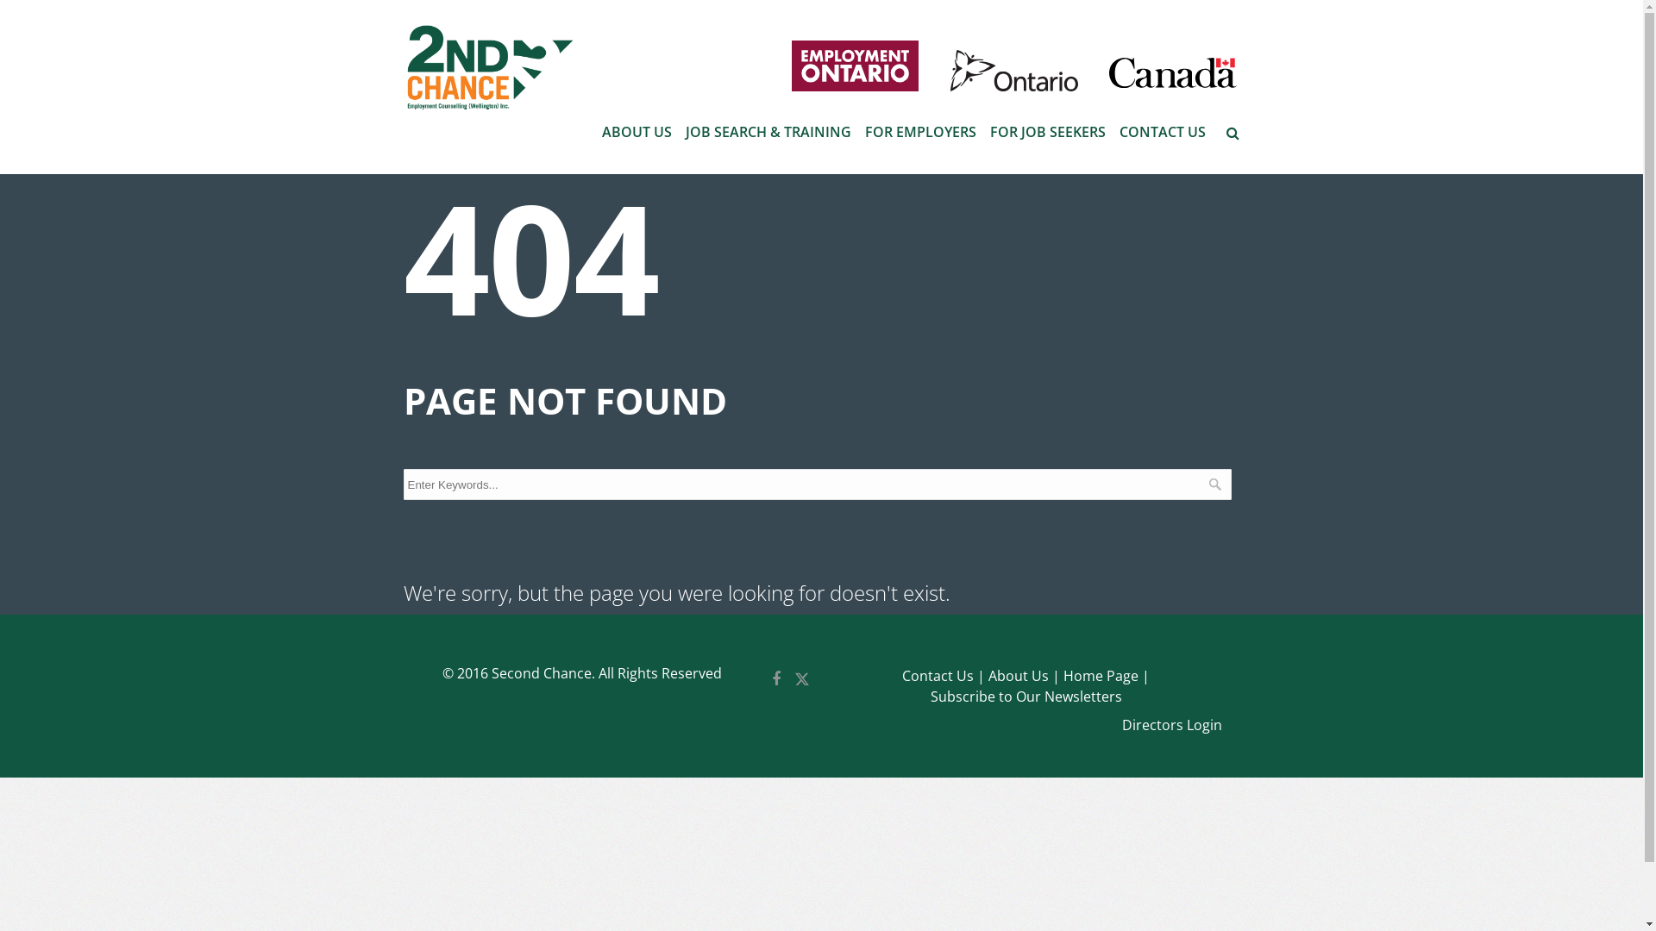  What do you see at coordinates (1233, 130) in the screenshot?
I see `SEARCH FORM TOGGLE` at bounding box center [1233, 130].